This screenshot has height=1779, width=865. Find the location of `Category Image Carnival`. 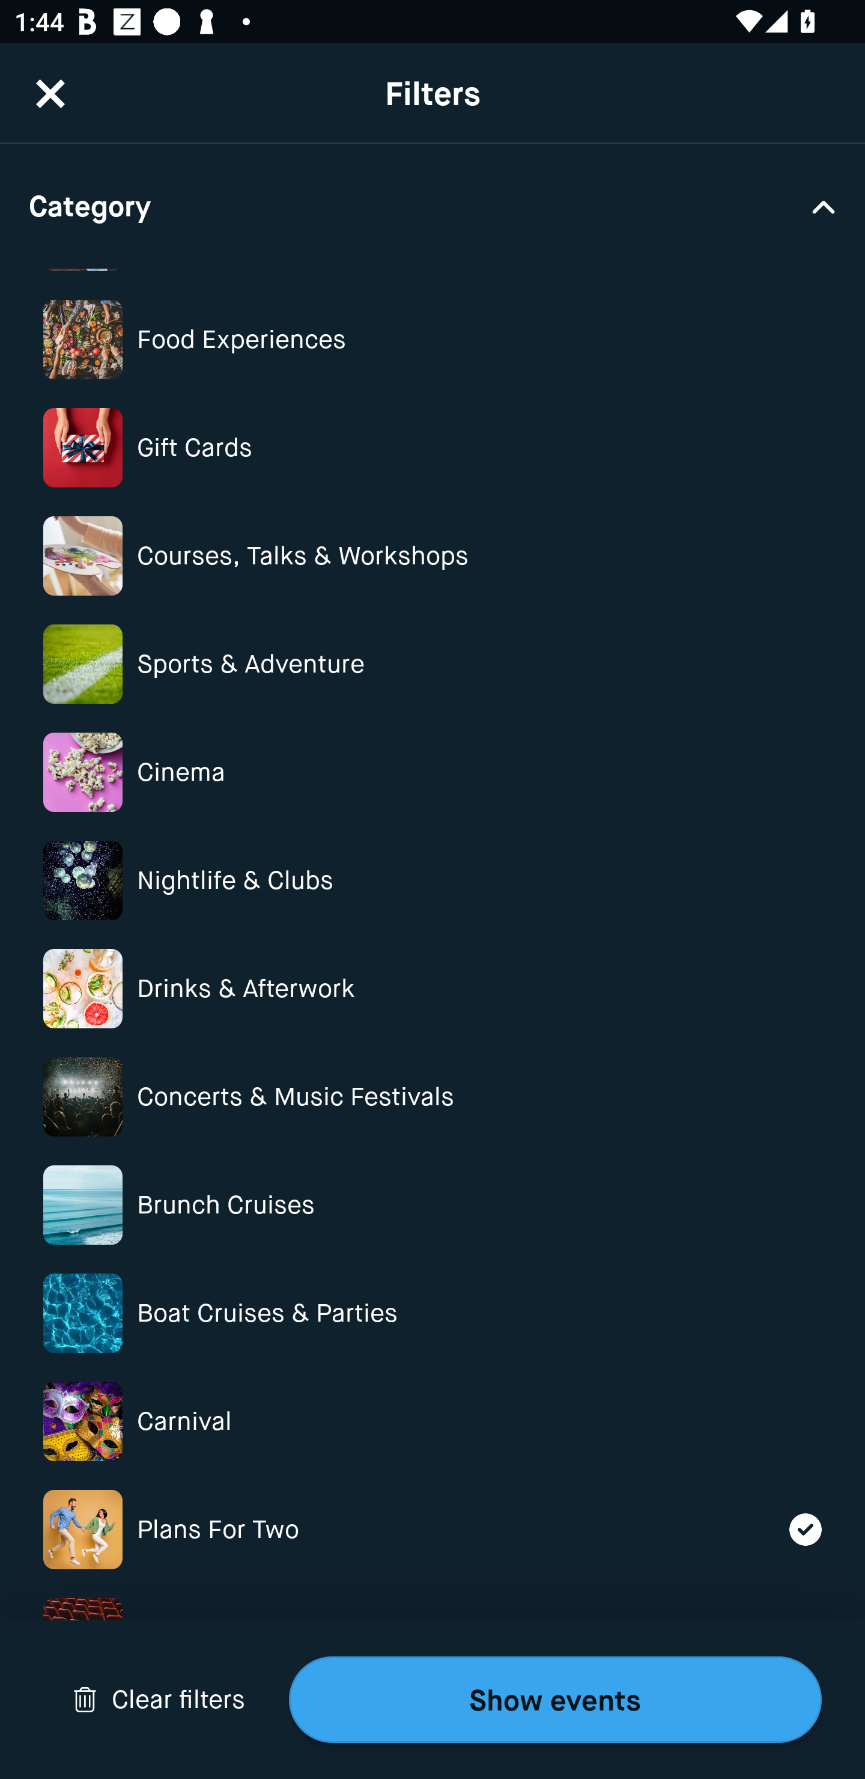

Category Image Carnival is located at coordinates (432, 1421).